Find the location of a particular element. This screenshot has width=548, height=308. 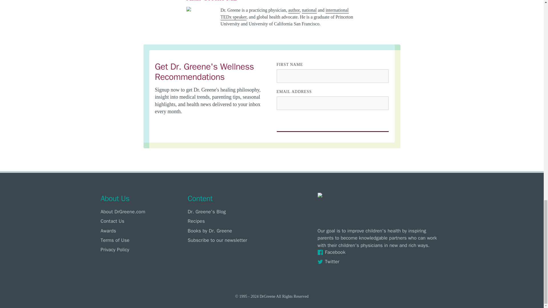

Twitter is located at coordinates (380, 262).